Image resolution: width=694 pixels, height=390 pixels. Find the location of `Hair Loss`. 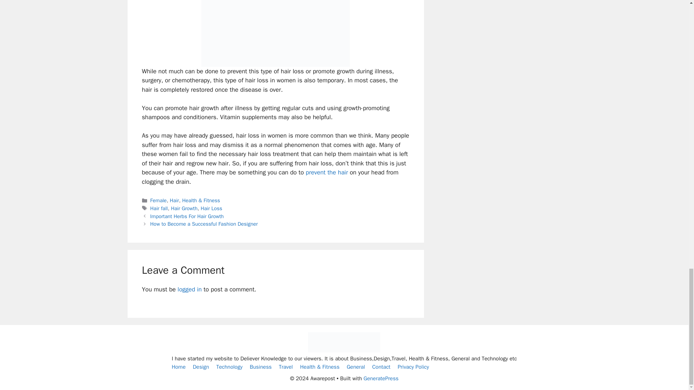

Hair Loss is located at coordinates (211, 208).